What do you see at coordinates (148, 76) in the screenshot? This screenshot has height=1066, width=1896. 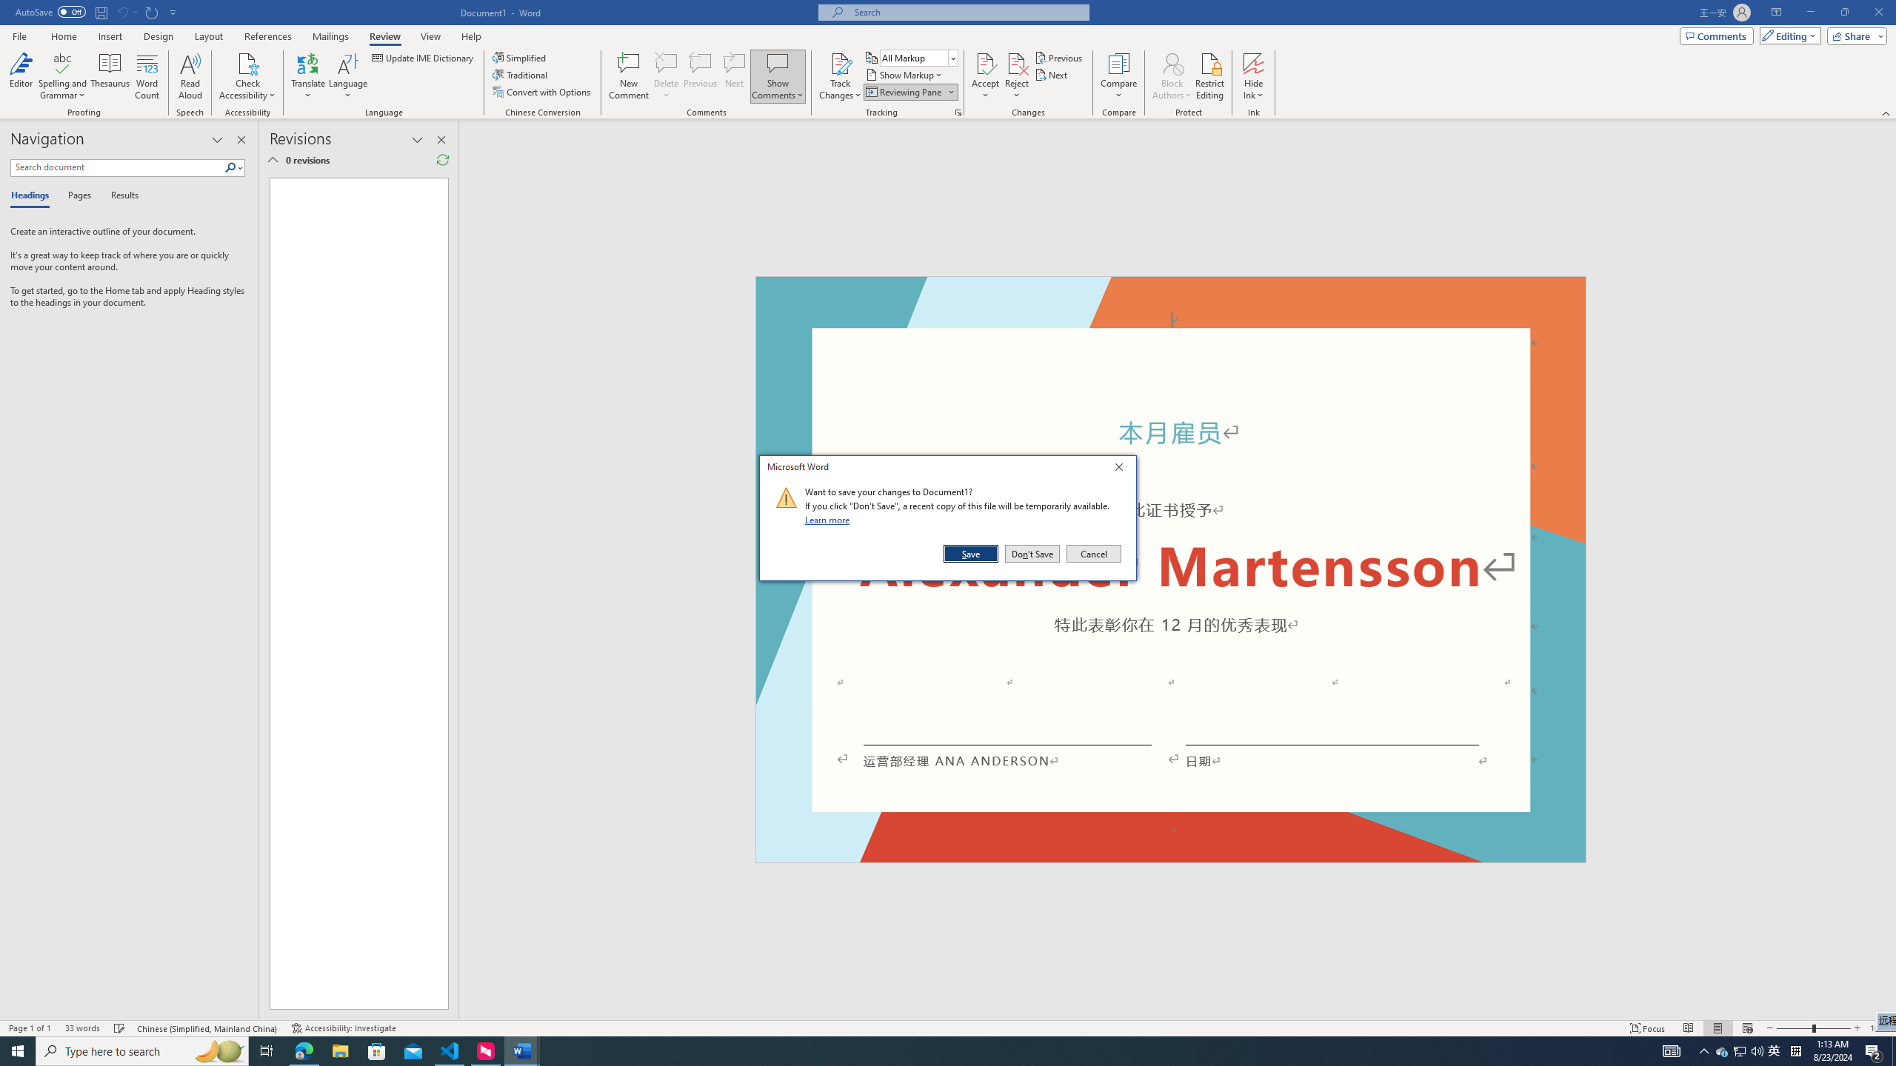 I see `Word Count` at bounding box center [148, 76].